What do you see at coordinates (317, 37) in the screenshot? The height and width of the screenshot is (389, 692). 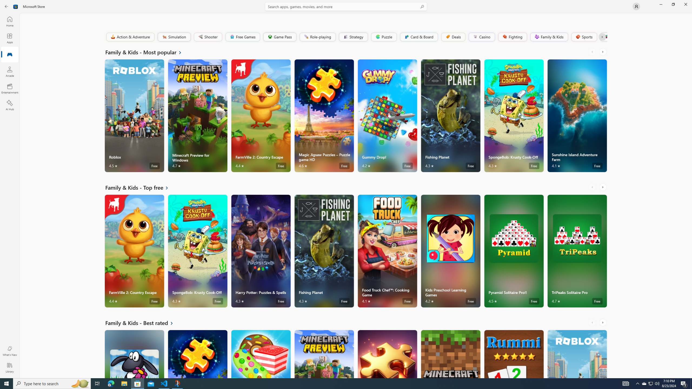 I see `Role-playing` at bounding box center [317, 37].